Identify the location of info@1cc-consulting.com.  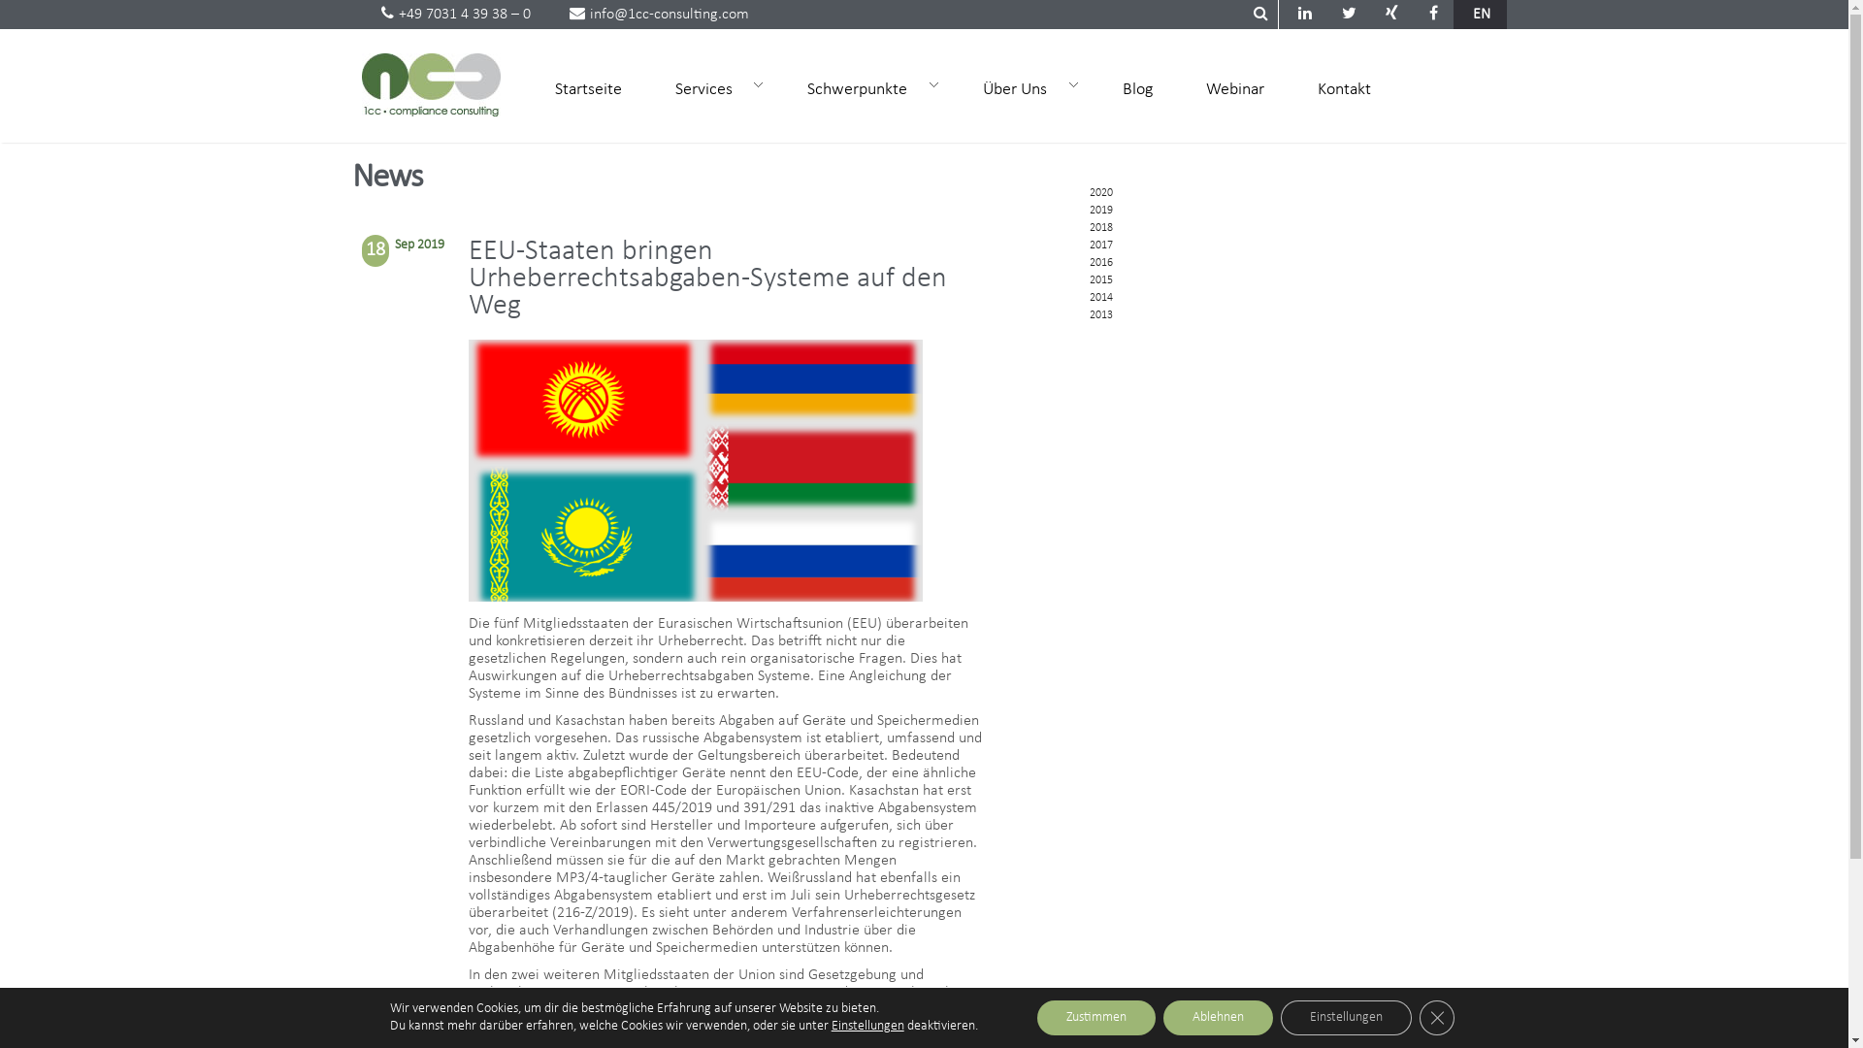
(658, 15).